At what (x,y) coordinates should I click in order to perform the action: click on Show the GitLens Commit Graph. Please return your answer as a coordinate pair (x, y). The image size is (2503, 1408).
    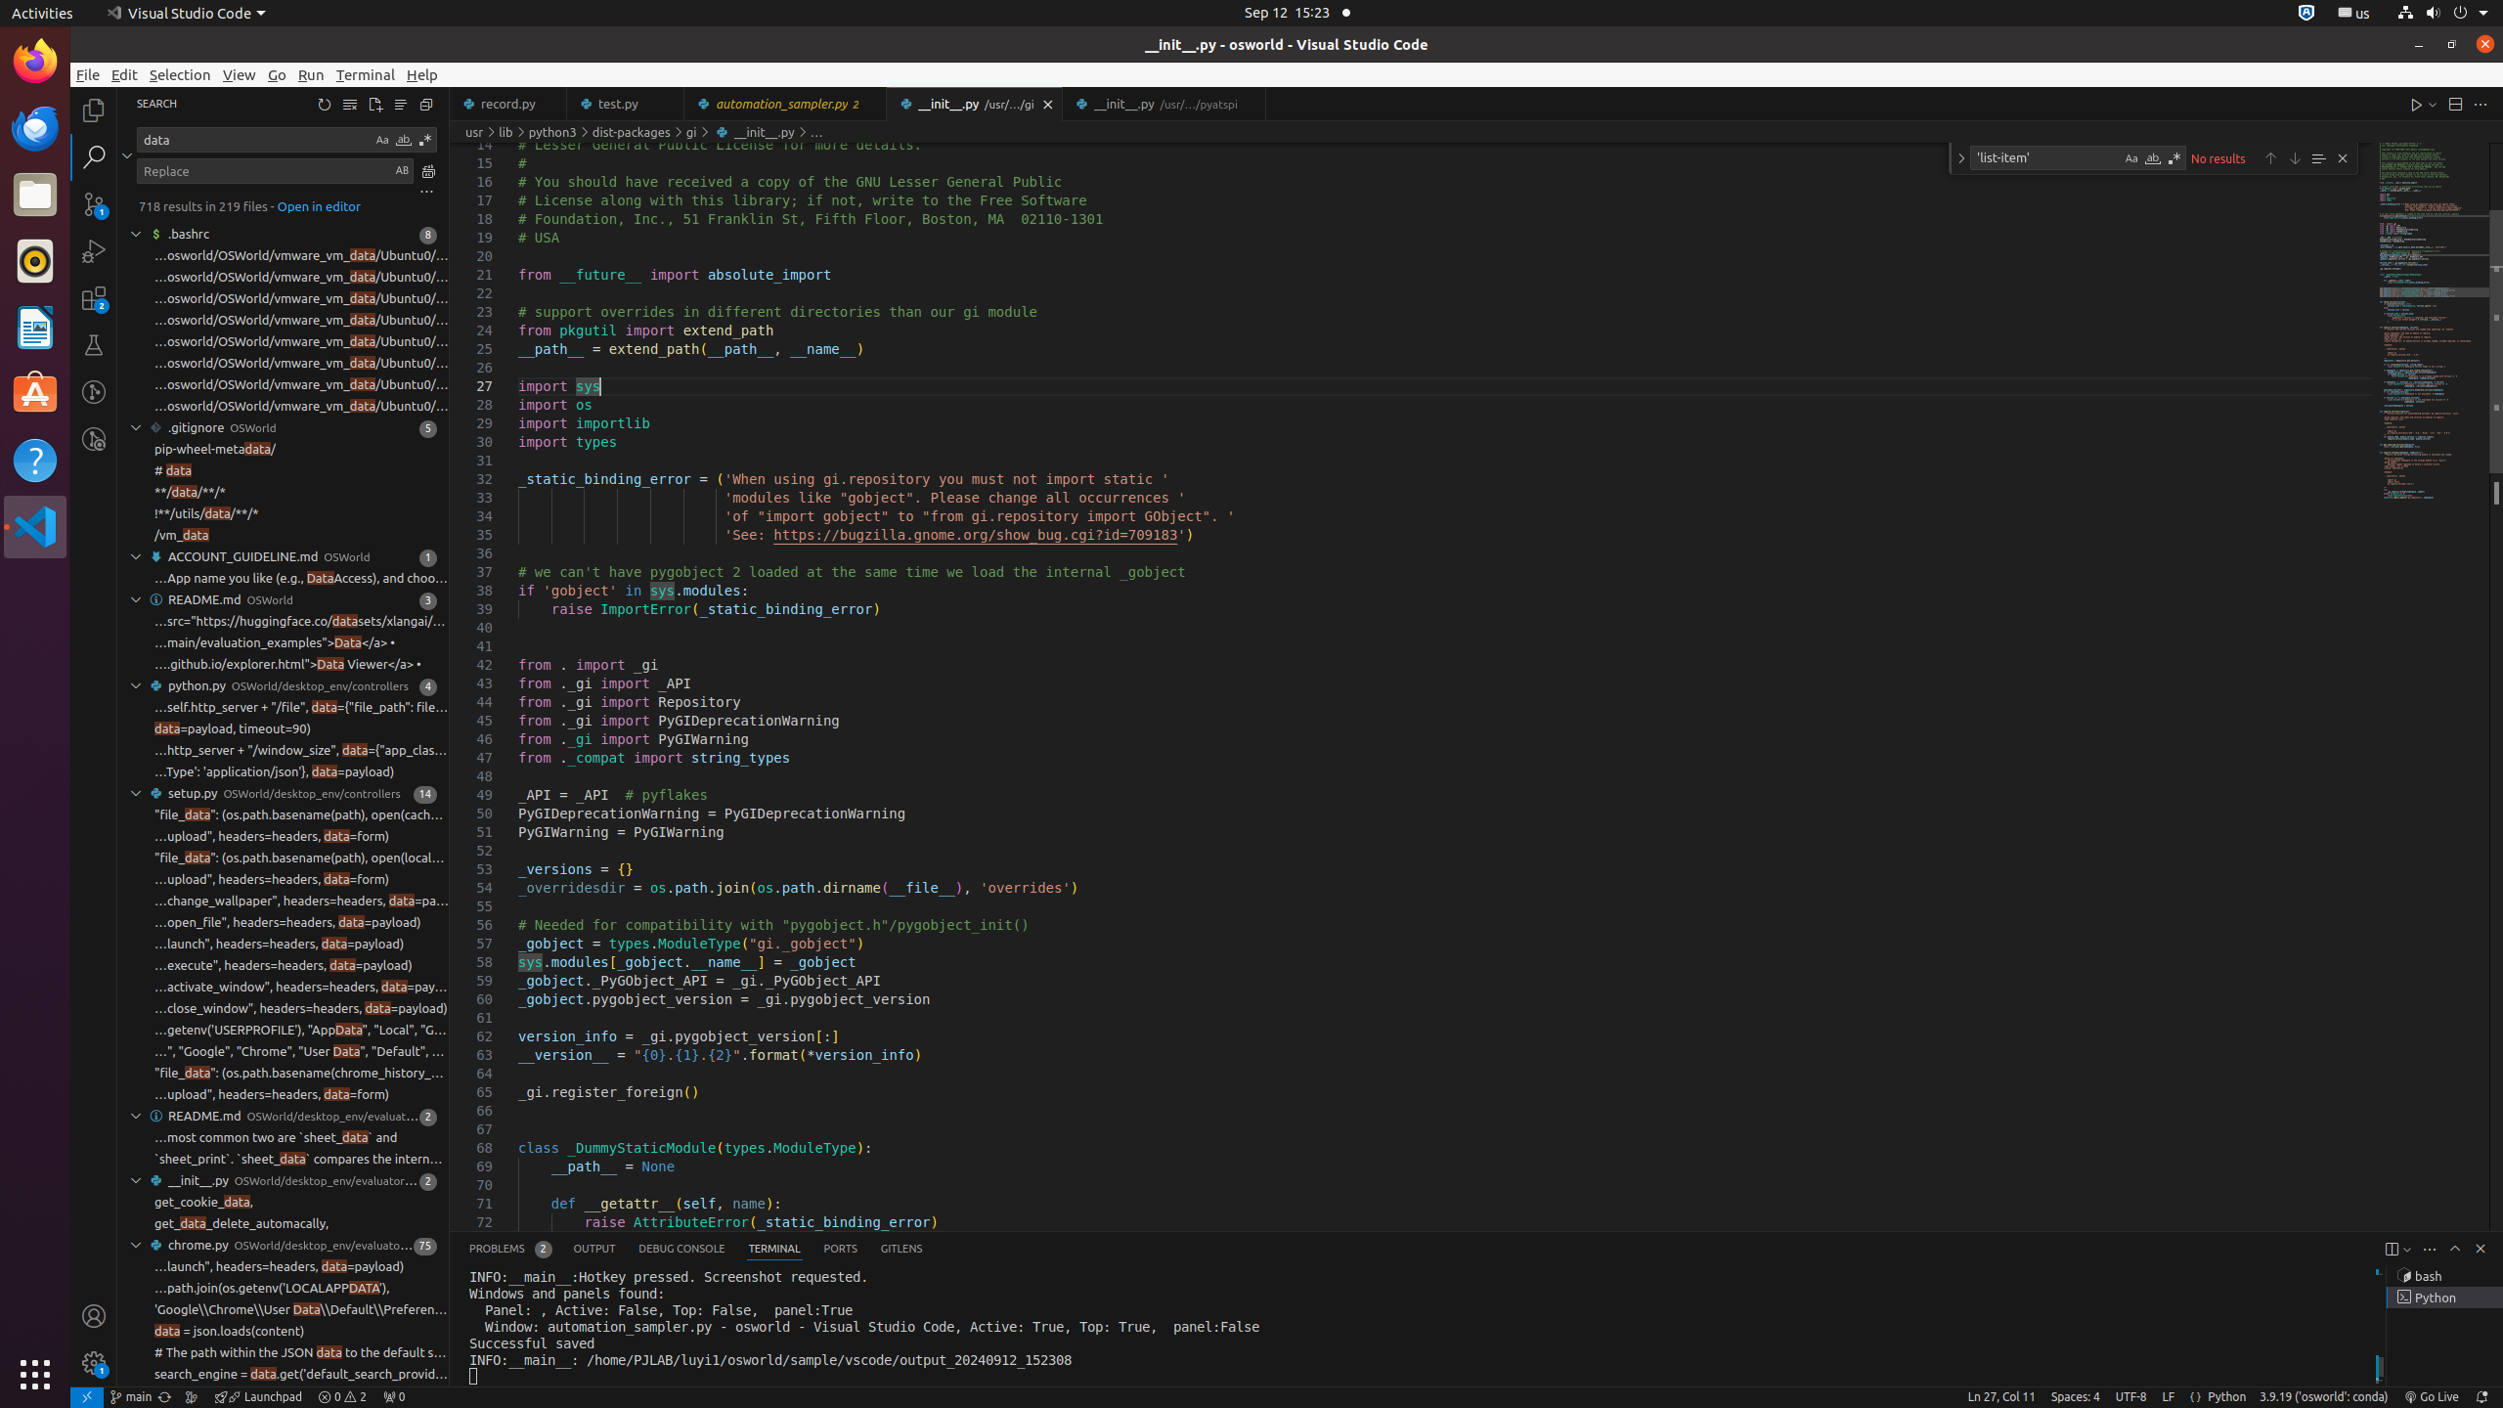
    Looking at the image, I should click on (192, 1397).